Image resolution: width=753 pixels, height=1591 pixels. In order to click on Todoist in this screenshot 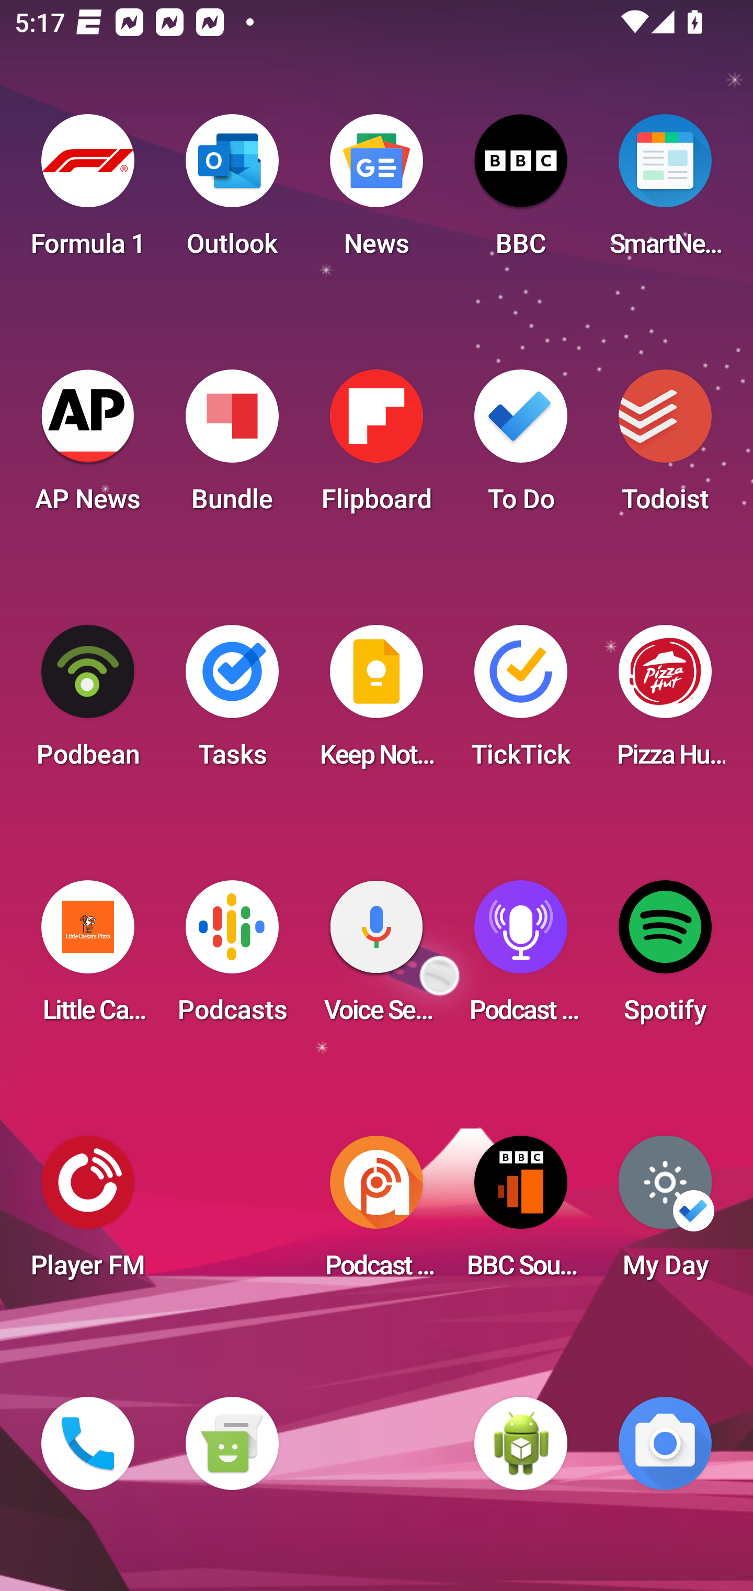, I will do `click(665, 447)`.